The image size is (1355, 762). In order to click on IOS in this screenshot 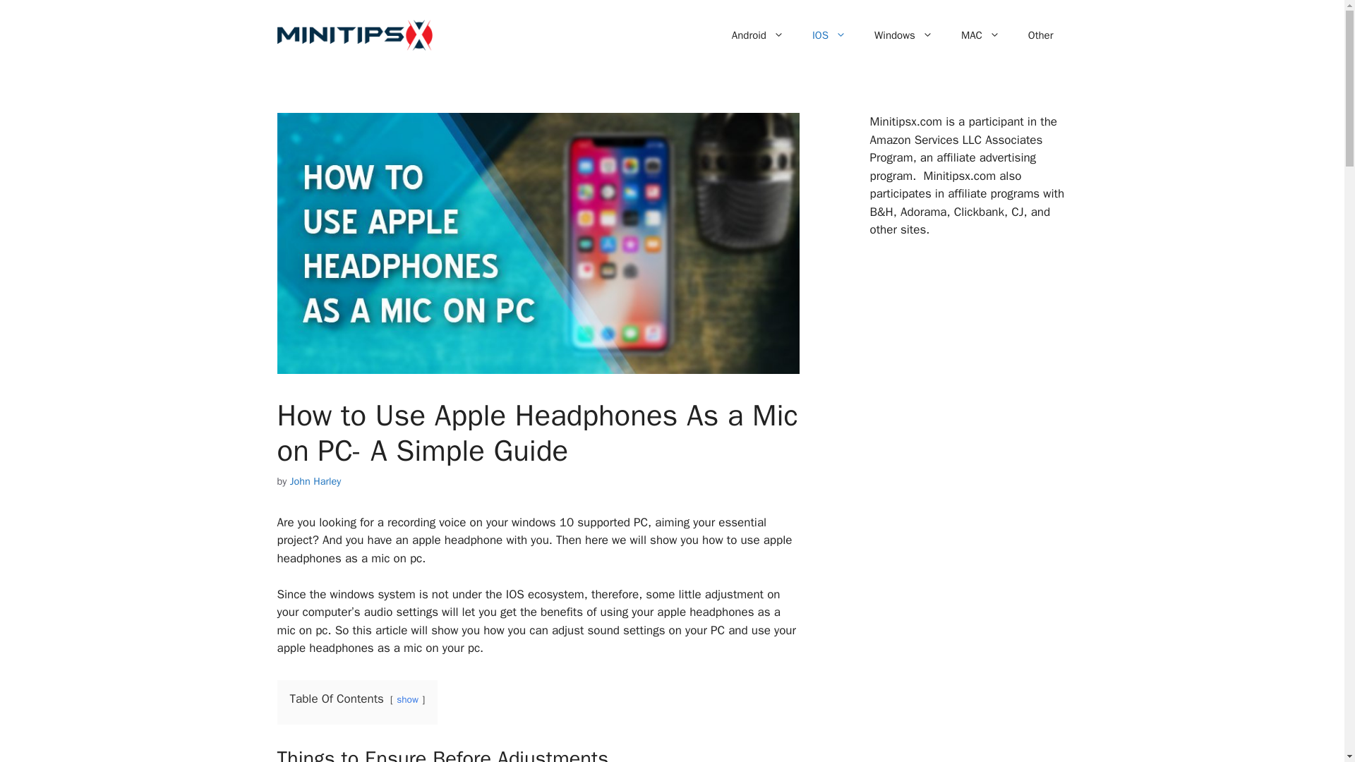, I will do `click(829, 35)`.